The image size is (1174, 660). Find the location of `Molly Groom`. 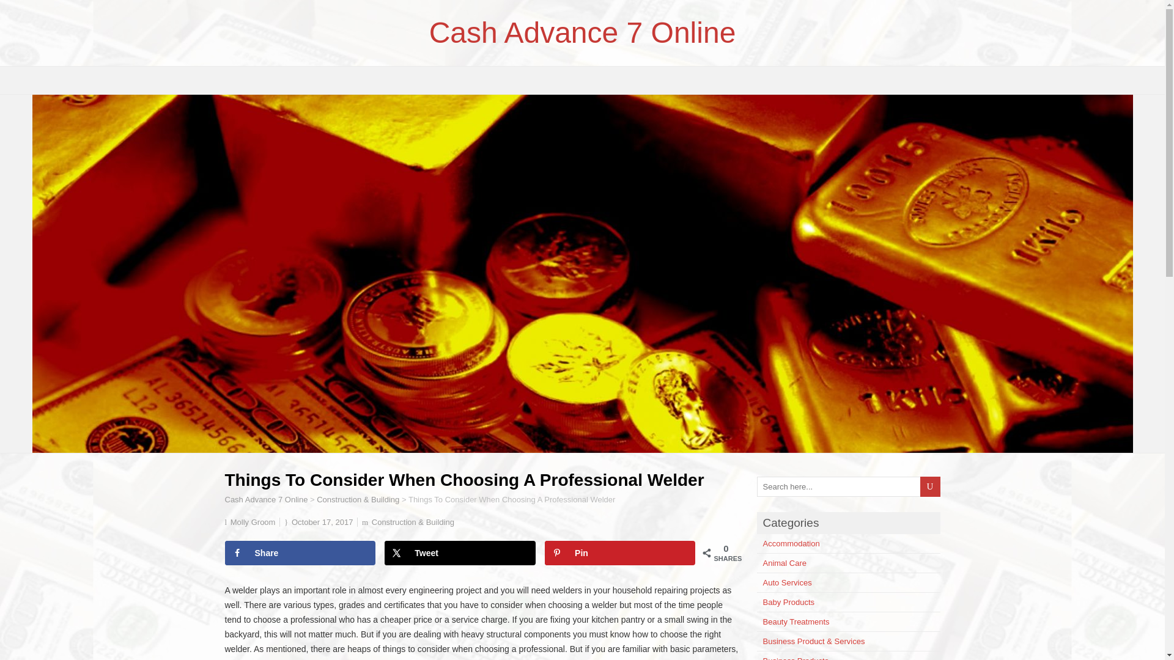

Molly Groom is located at coordinates (253, 522).